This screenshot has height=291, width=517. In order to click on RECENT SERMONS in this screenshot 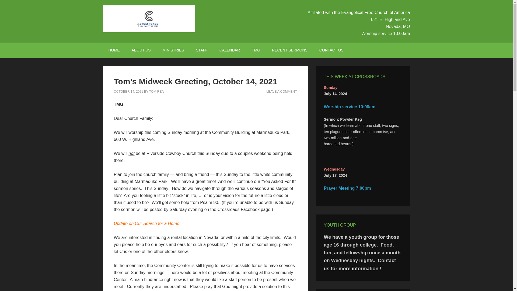, I will do `click(290, 50)`.